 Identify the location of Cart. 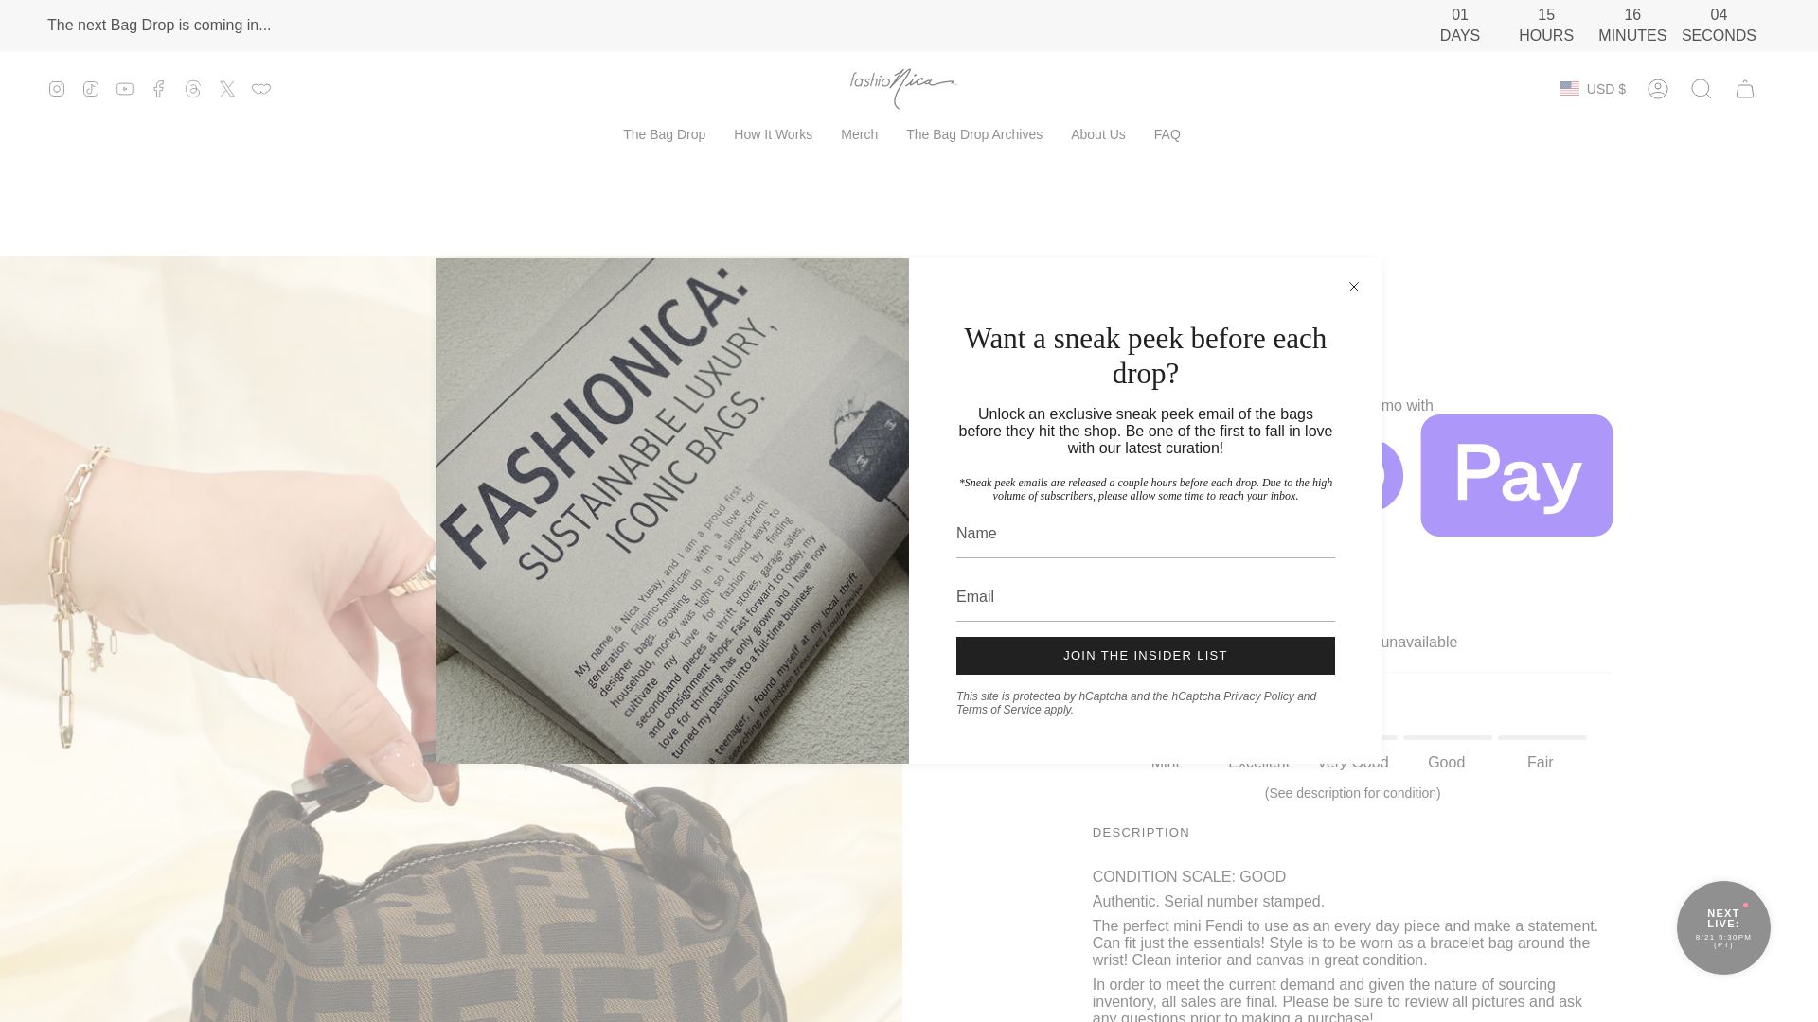
(1745, 89).